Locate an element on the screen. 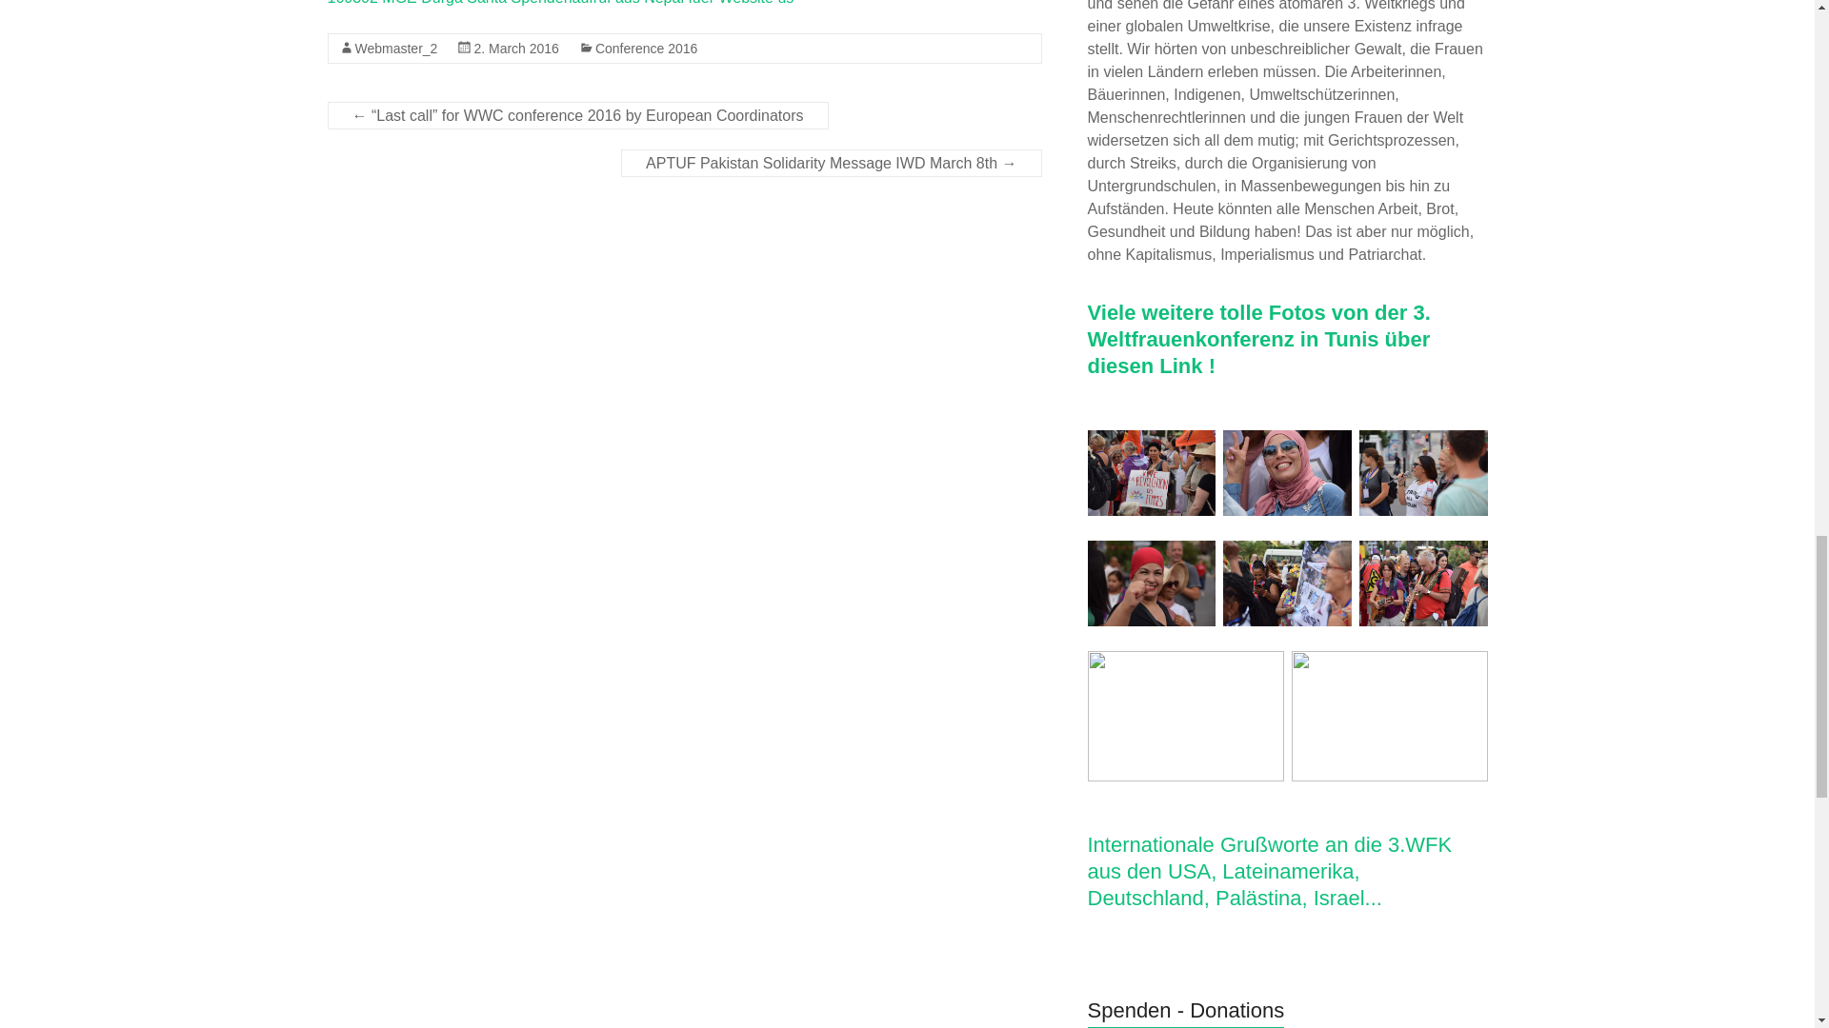  Conference 2016 is located at coordinates (646, 49).